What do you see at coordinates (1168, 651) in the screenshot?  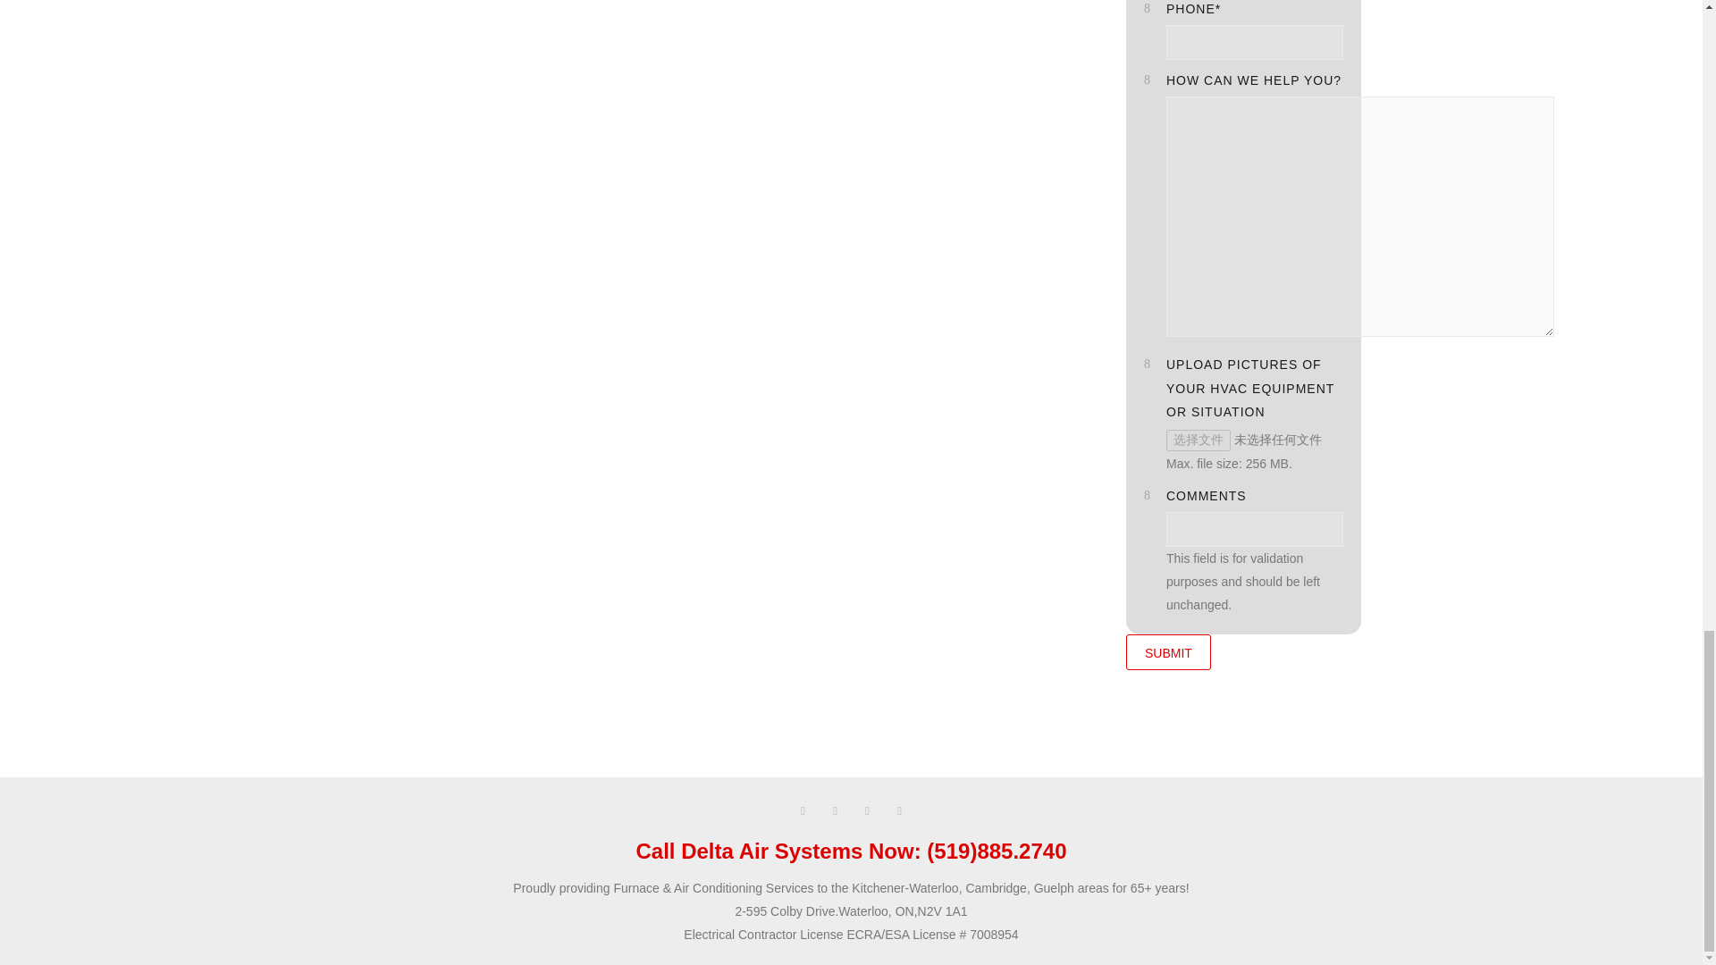 I see `Submit` at bounding box center [1168, 651].